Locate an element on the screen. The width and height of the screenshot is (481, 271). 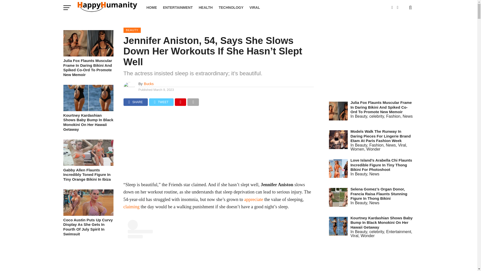
Bucks is located at coordinates (149, 84).